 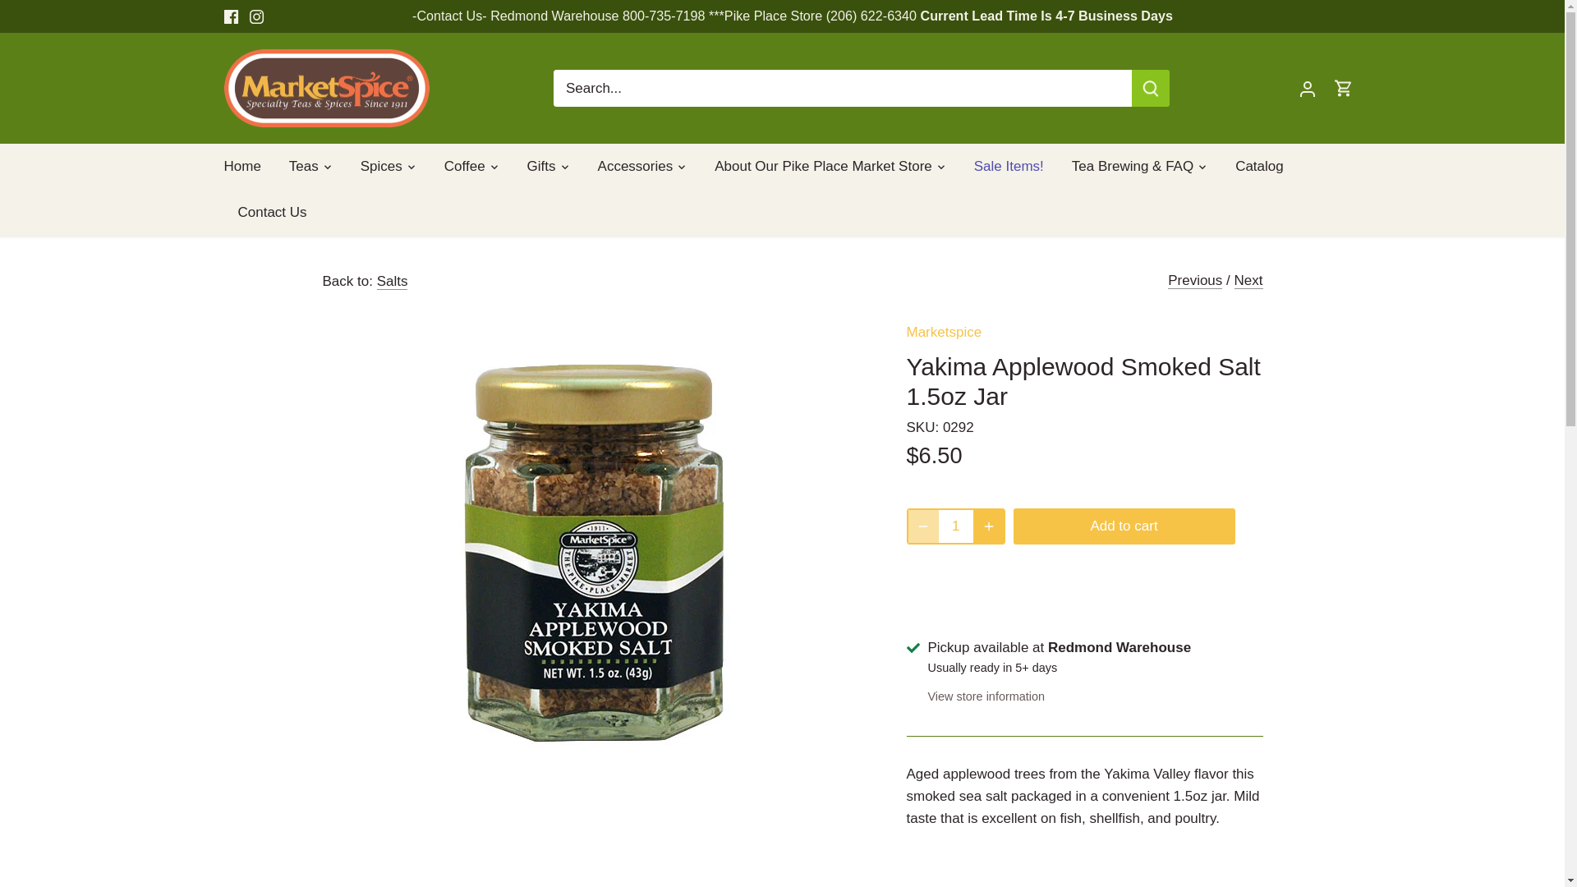 What do you see at coordinates (304, 166) in the screenshot?
I see `Teas` at bounding box center [304, 166].